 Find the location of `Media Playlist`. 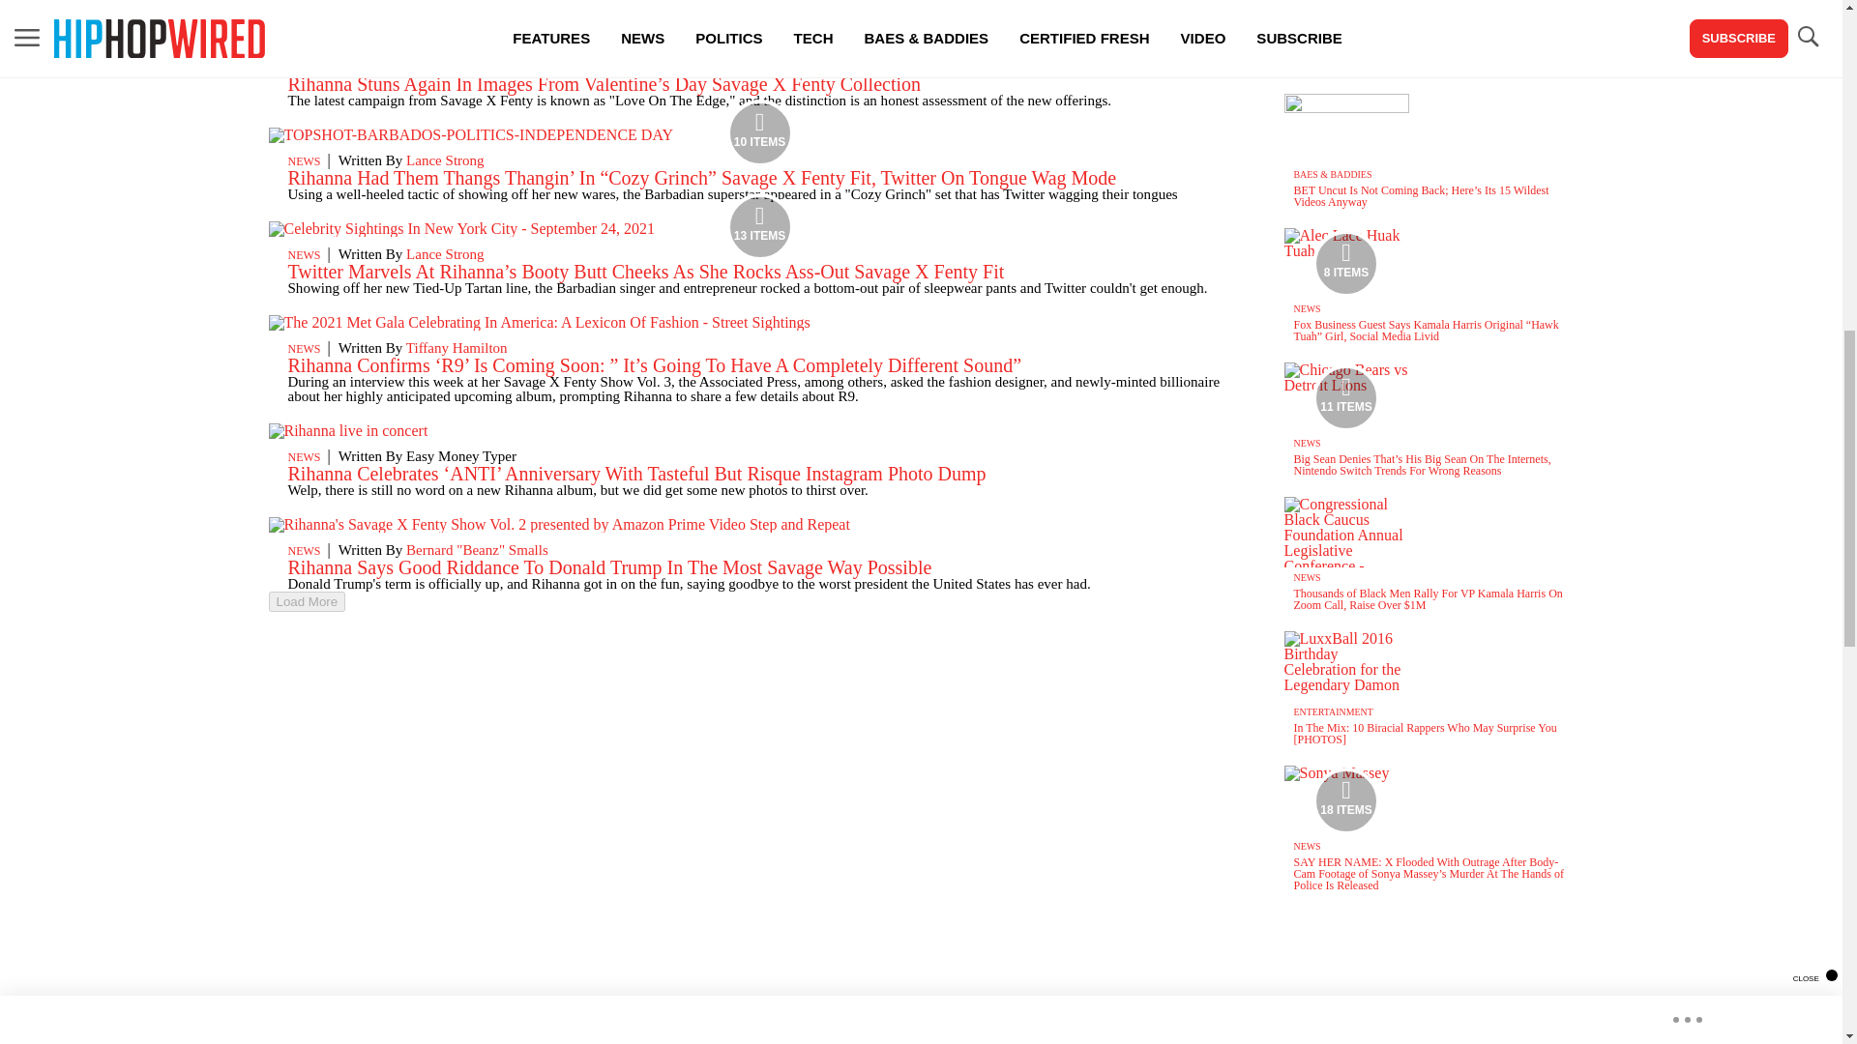

Media Playlist is located at coordinates (760, 226).